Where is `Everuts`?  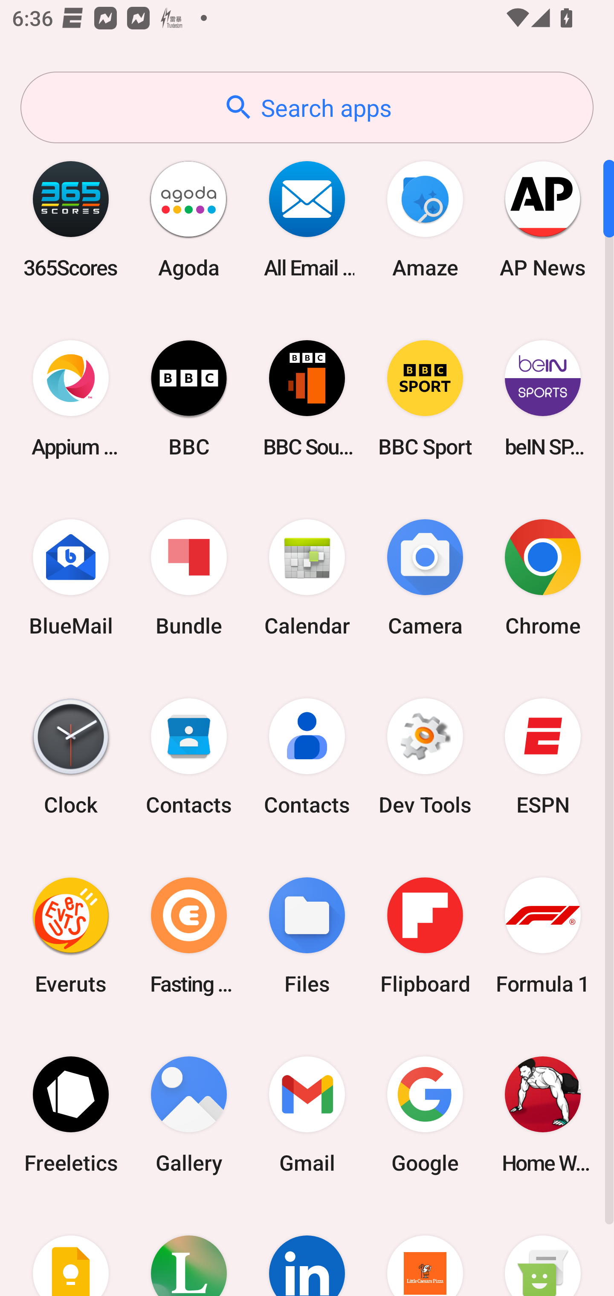
Everuts is located at coordinates (71, 935).